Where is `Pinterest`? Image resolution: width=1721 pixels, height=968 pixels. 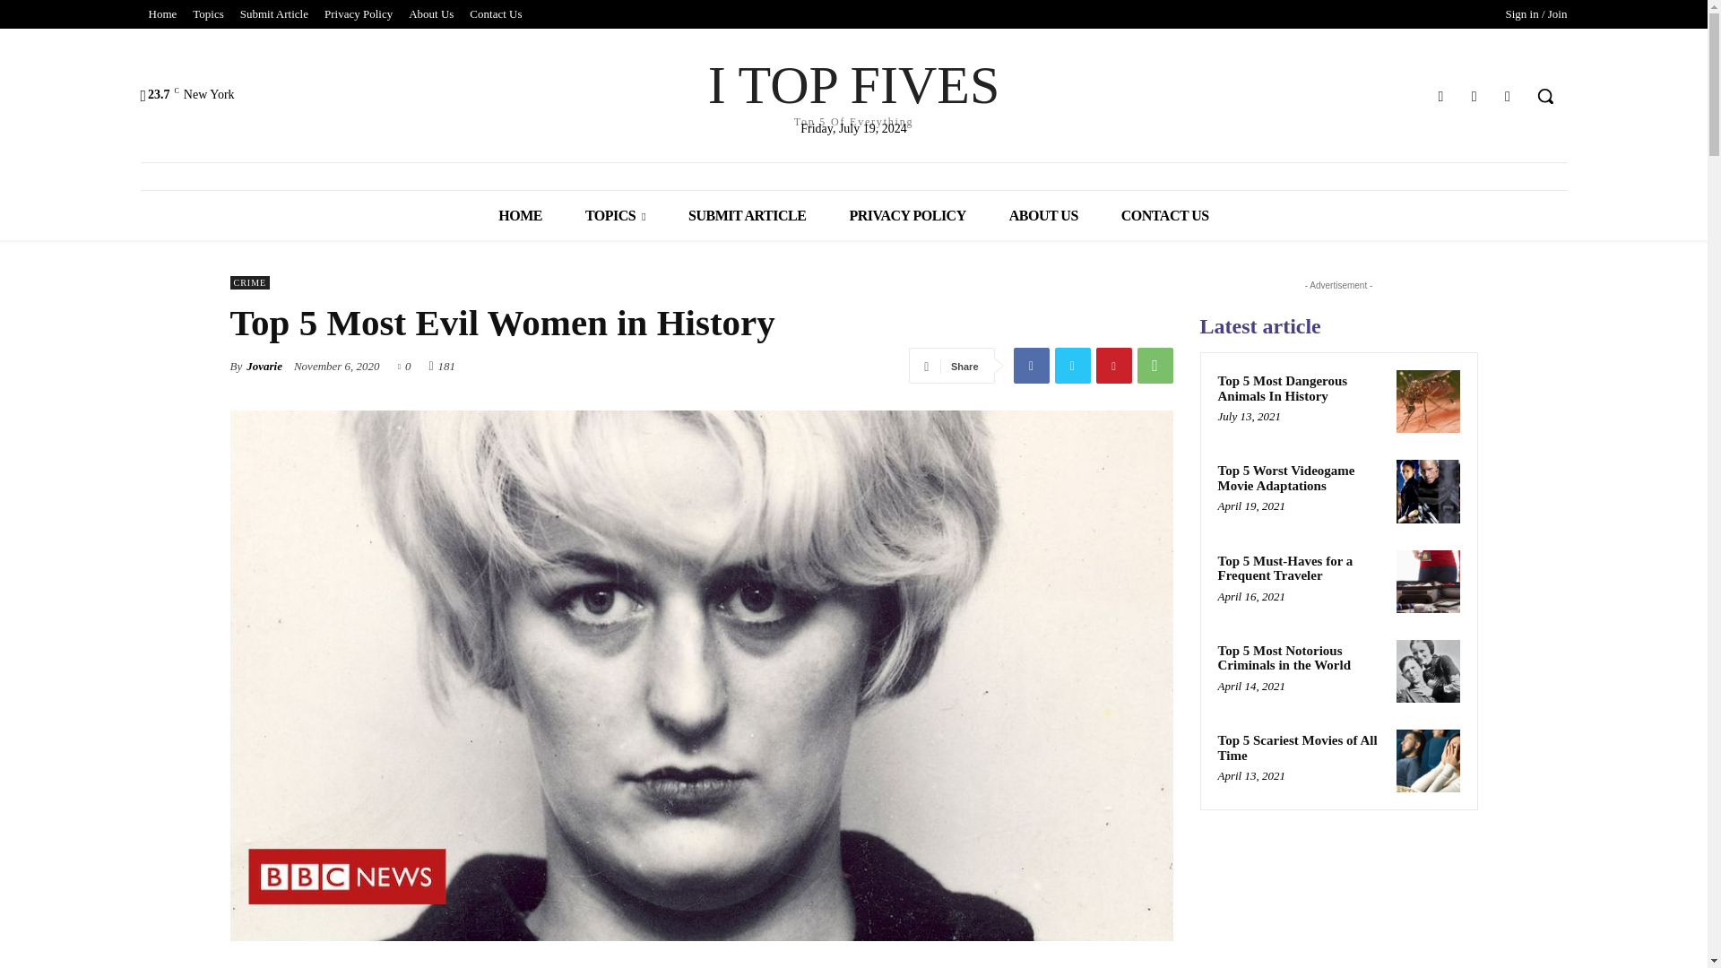
Pinterest is located at coordinates (1112, 365).